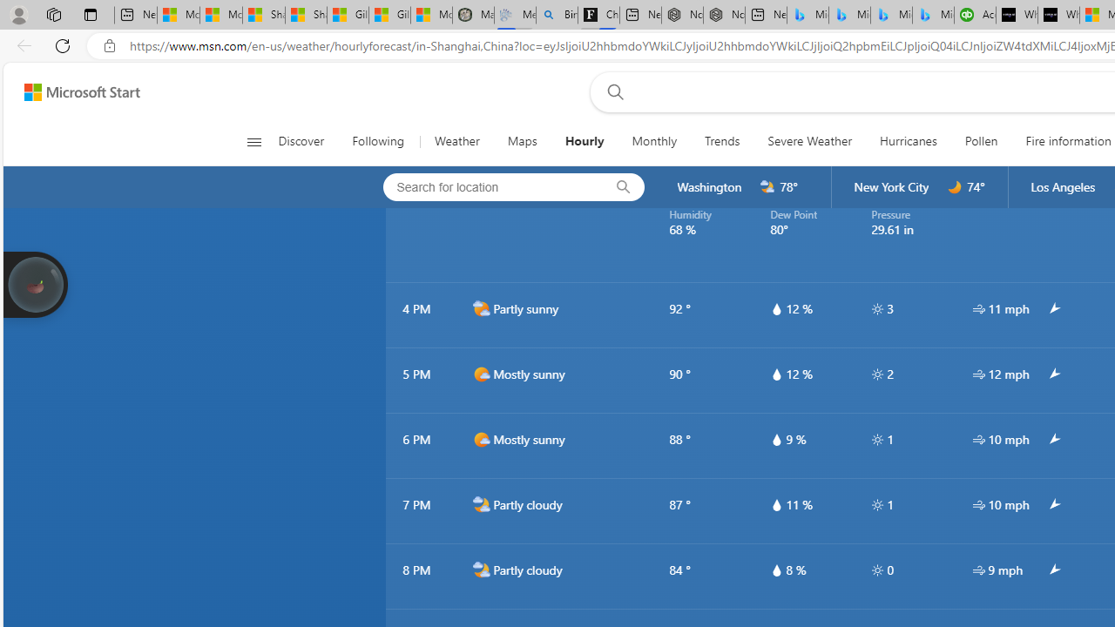  I want to click on hourlyTable/uv, so click(877, 570).